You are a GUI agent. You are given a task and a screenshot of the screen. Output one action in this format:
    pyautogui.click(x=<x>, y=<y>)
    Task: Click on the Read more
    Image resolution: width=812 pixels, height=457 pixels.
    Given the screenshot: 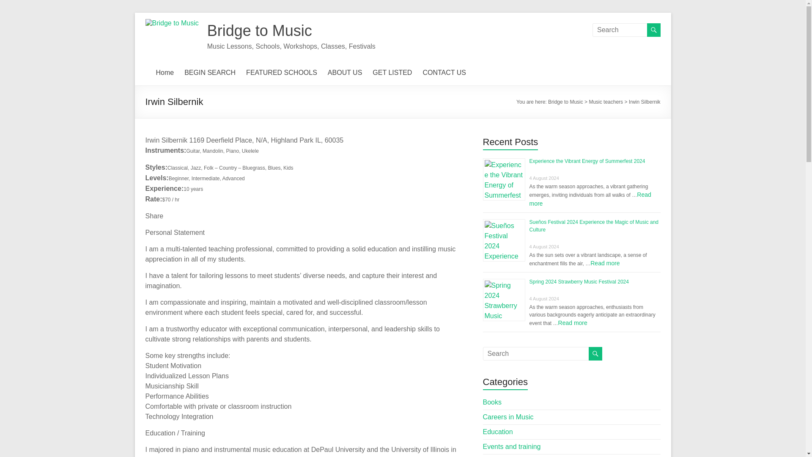 What is the action you would take?
    pyautogui.click(x=605, y=263)
    